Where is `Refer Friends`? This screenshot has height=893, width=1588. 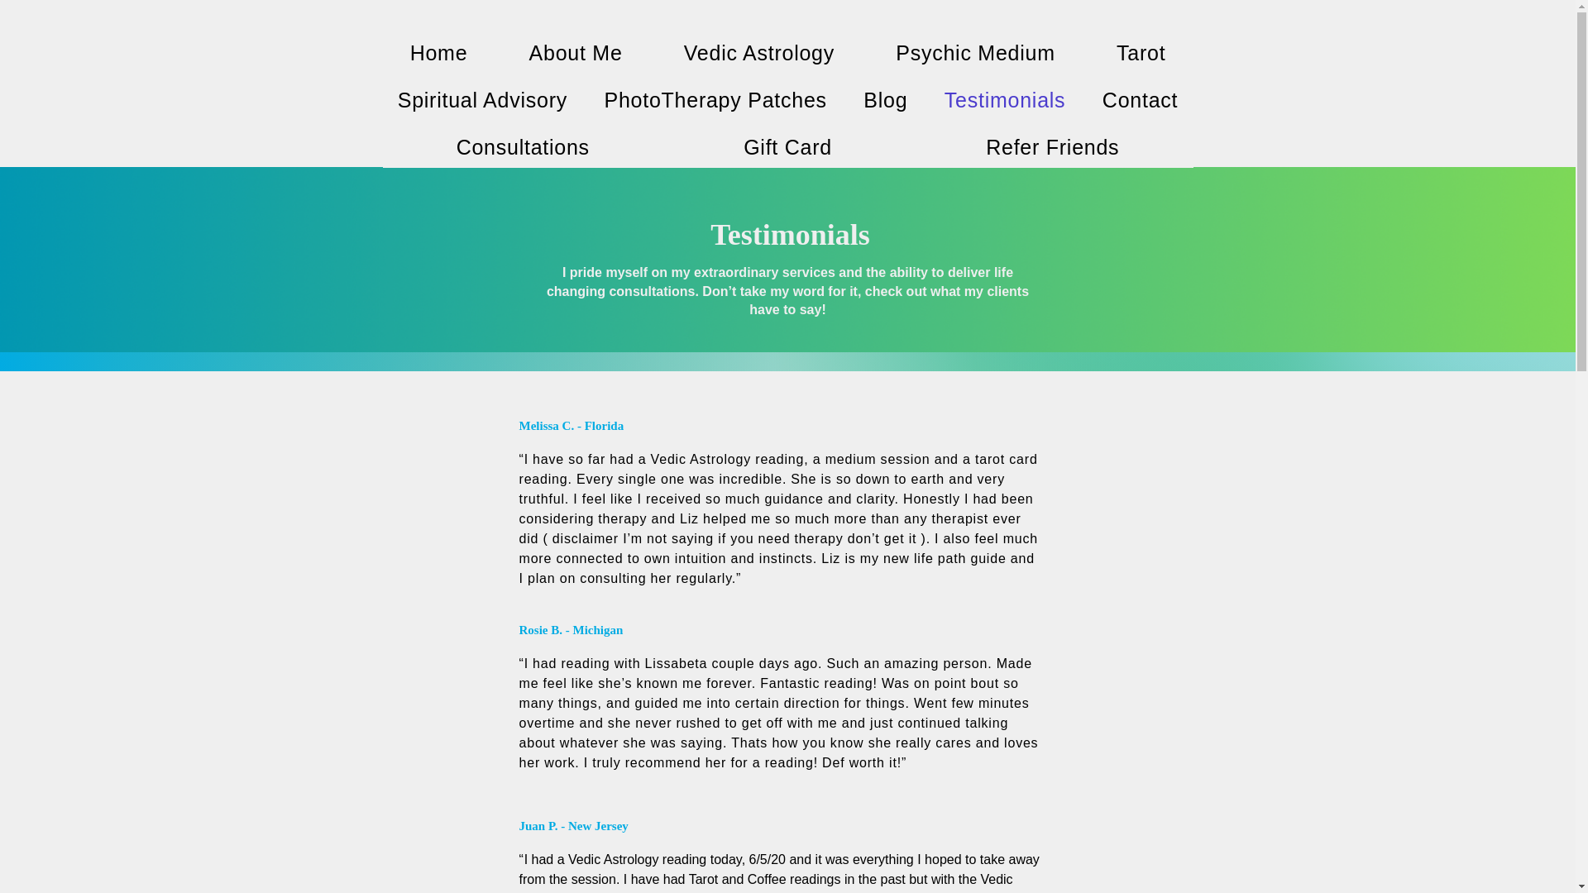 Refer Friends is located at coordinates (1052, 147).